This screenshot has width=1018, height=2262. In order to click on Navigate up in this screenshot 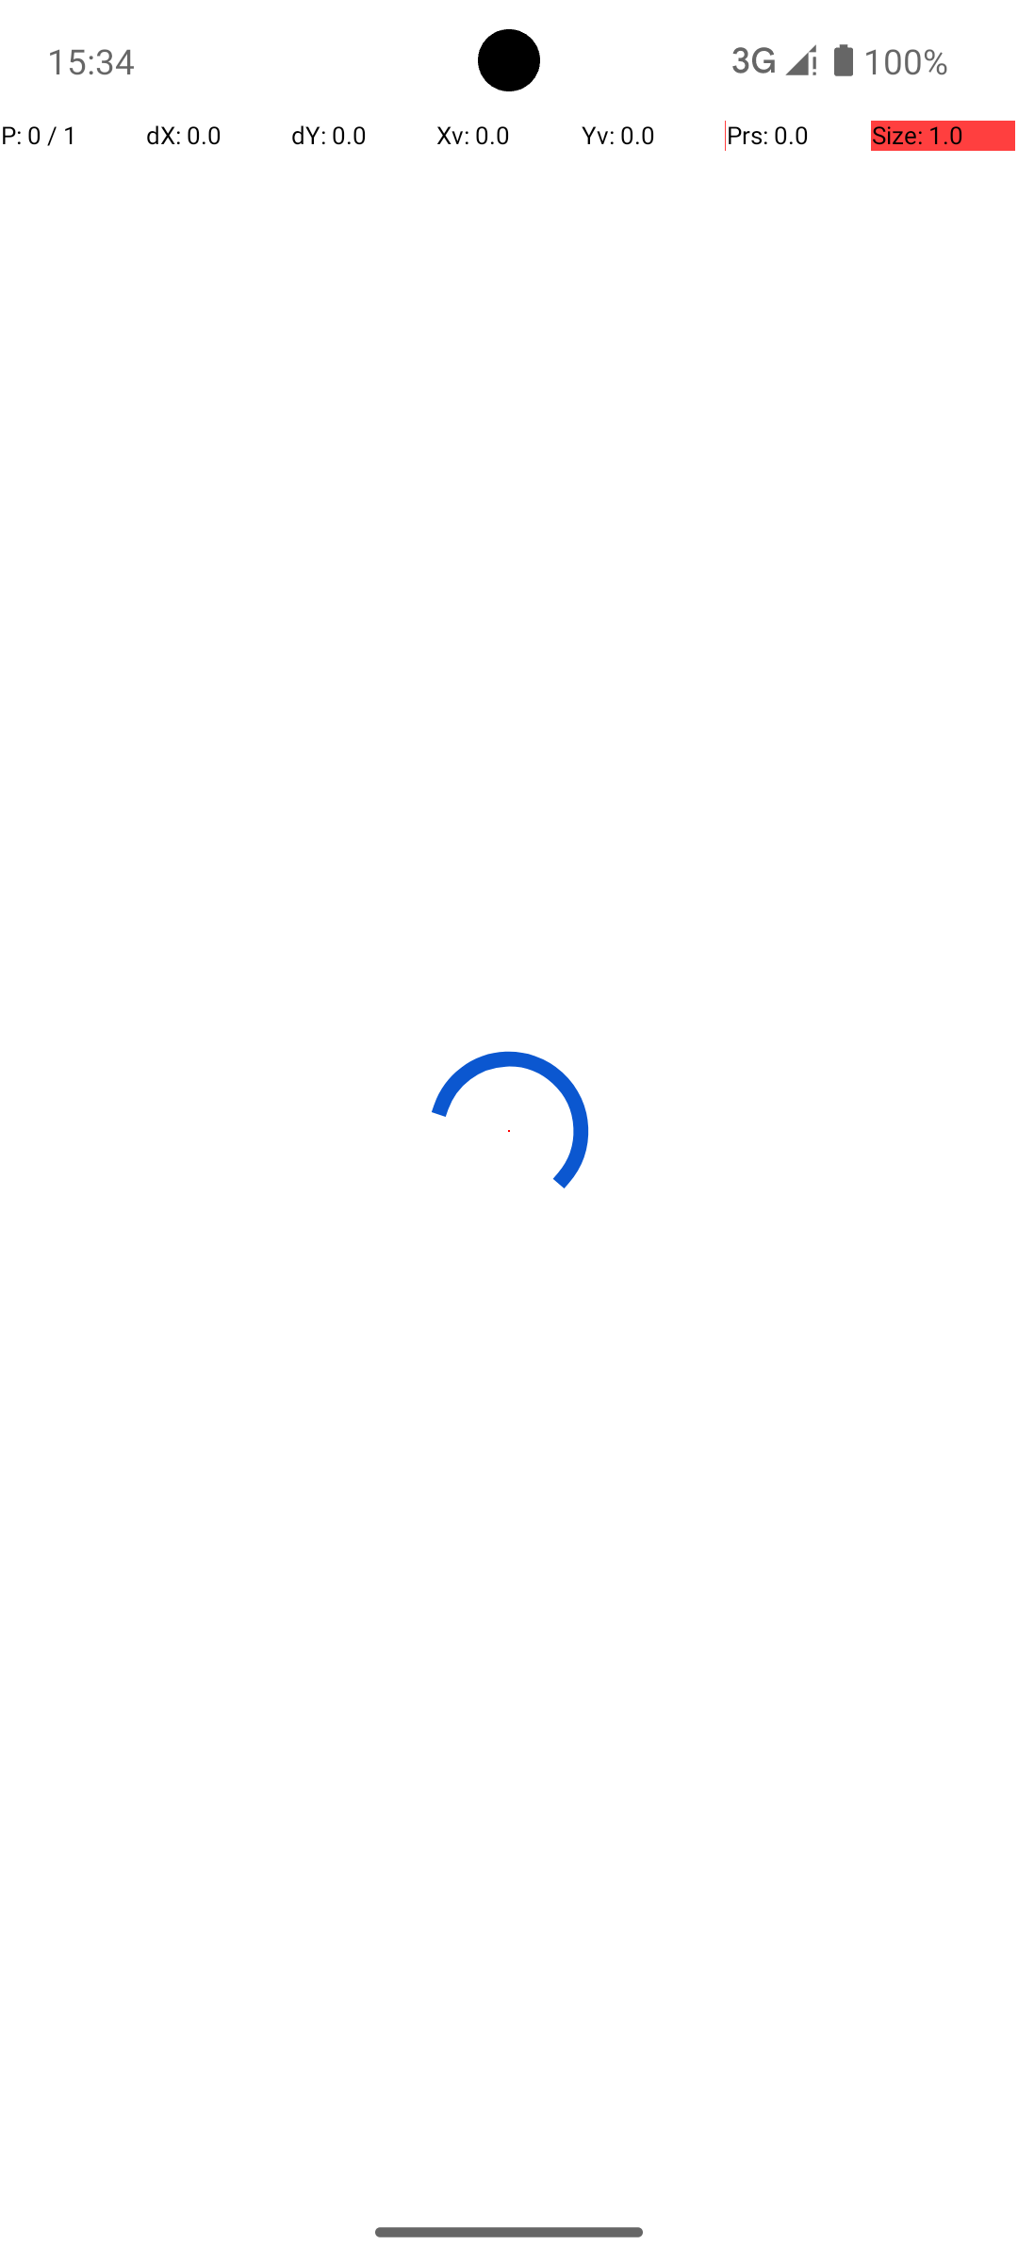, I will do `click(70, 200)`.